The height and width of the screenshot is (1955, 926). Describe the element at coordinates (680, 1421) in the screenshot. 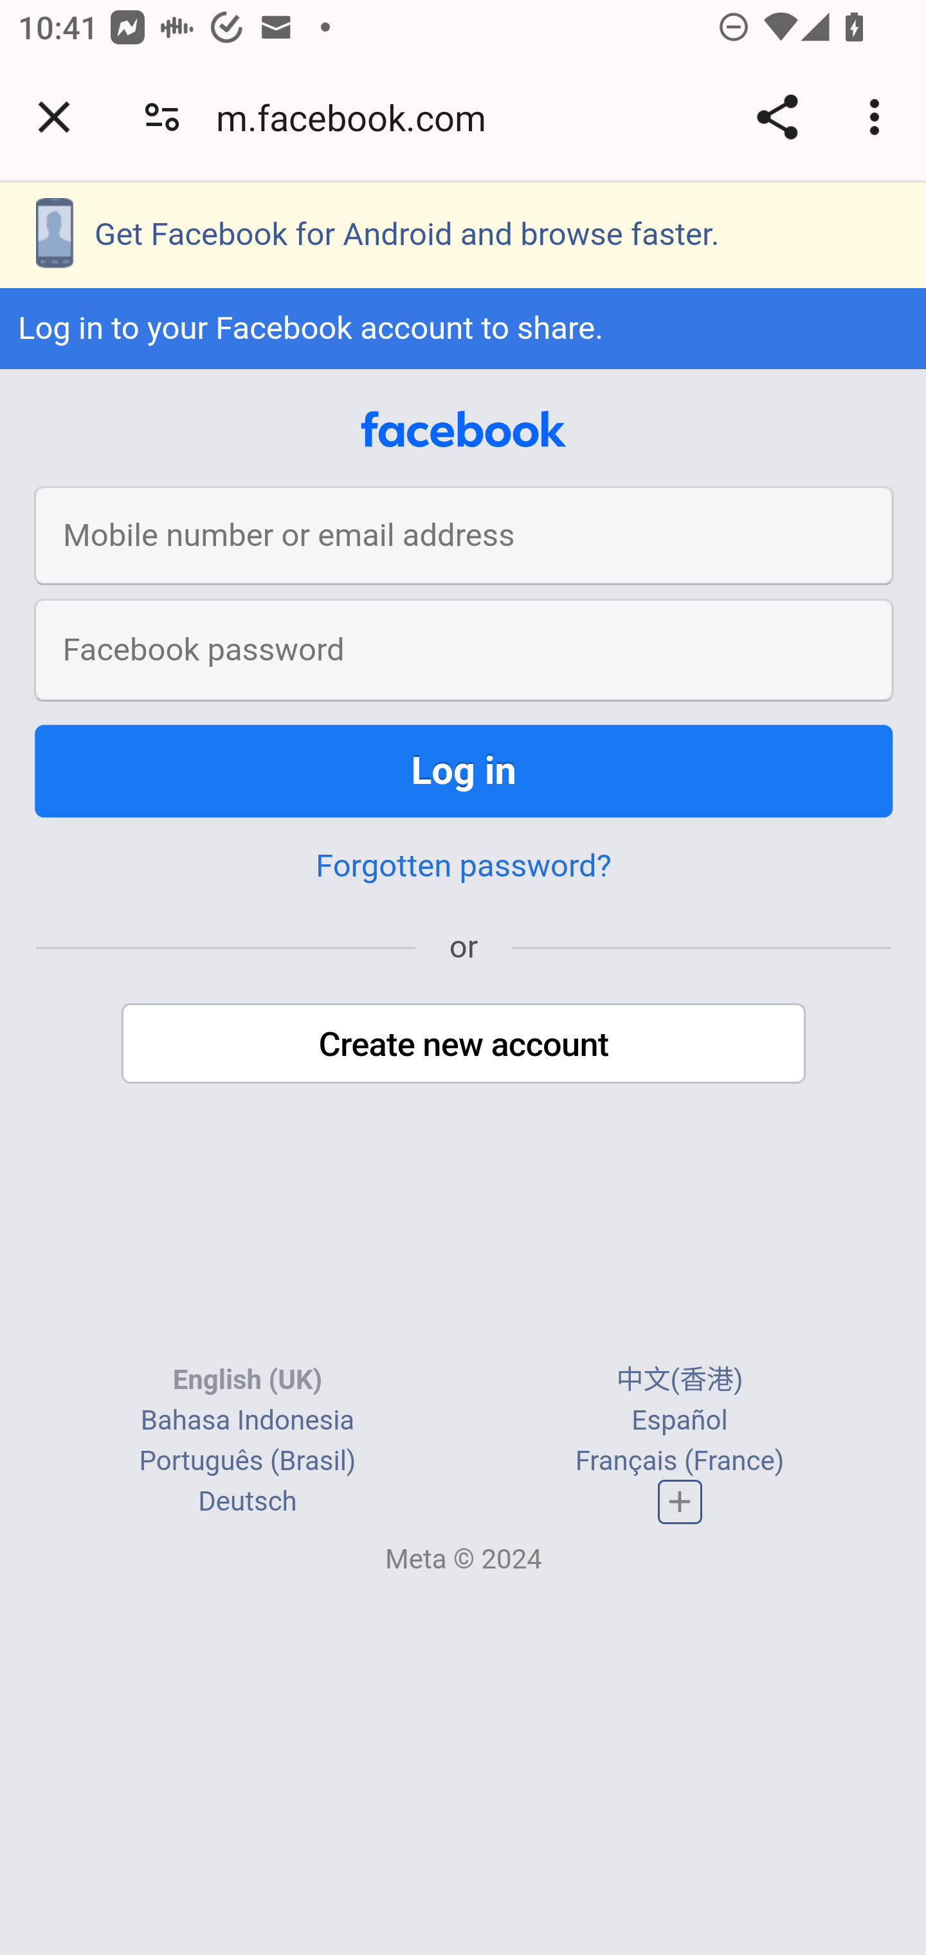

I see `Español` at that location.